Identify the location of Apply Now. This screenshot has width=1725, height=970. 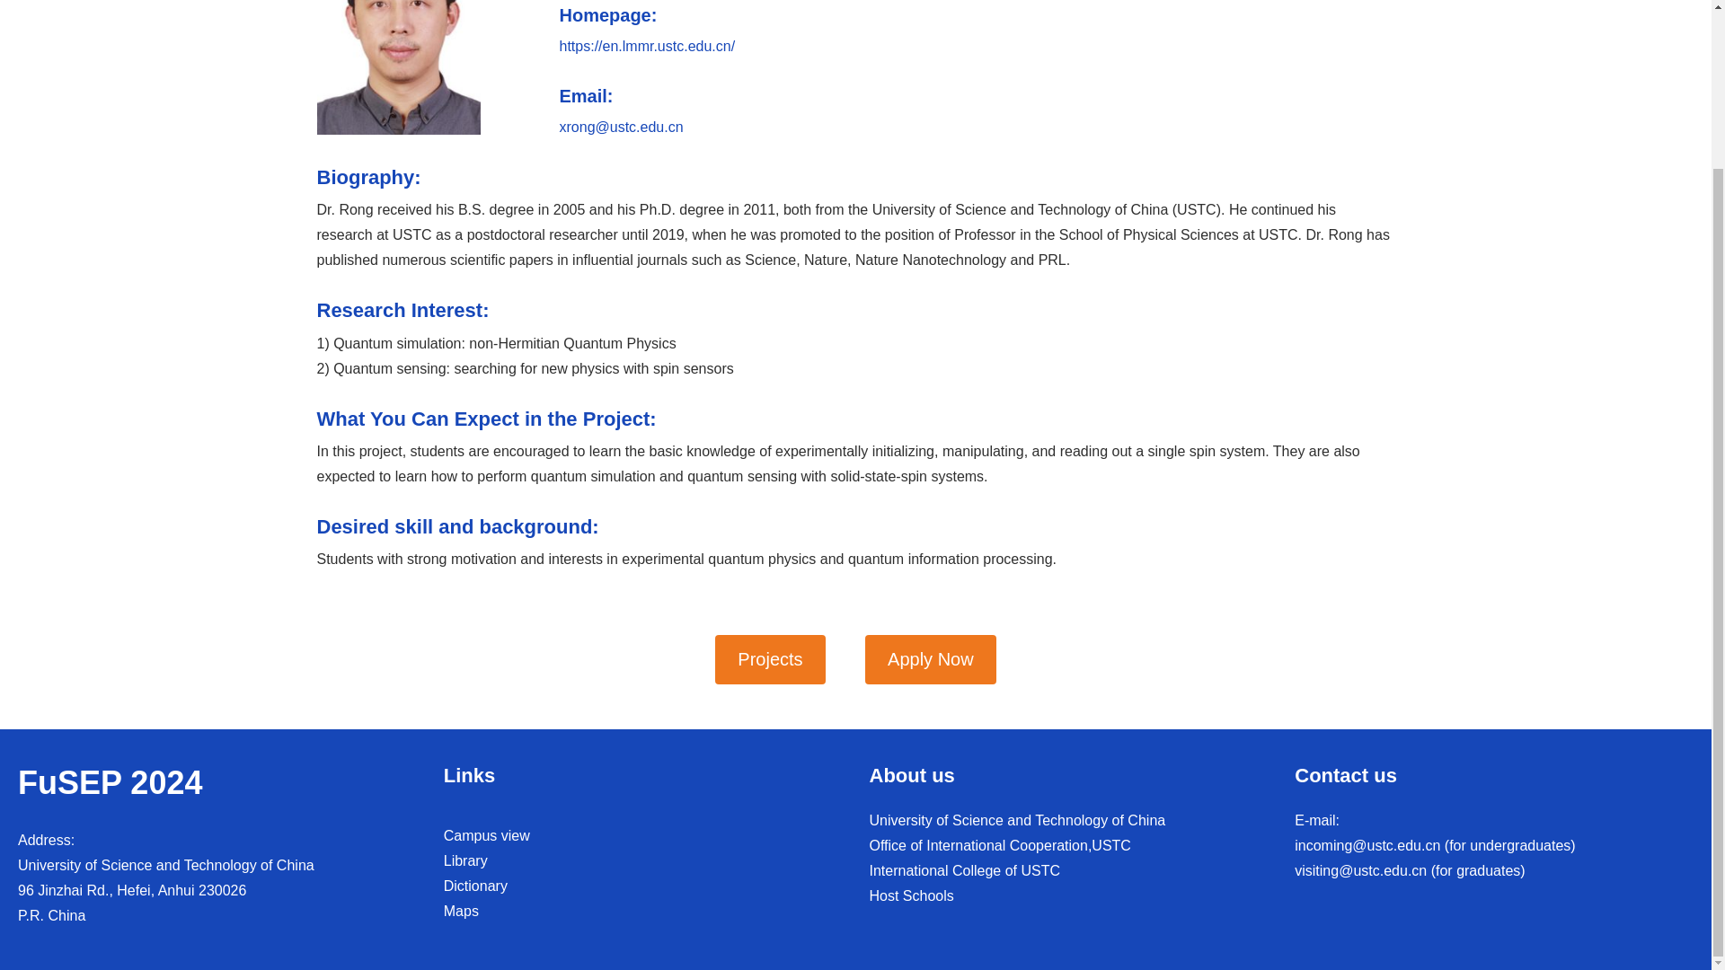
(931, 659).